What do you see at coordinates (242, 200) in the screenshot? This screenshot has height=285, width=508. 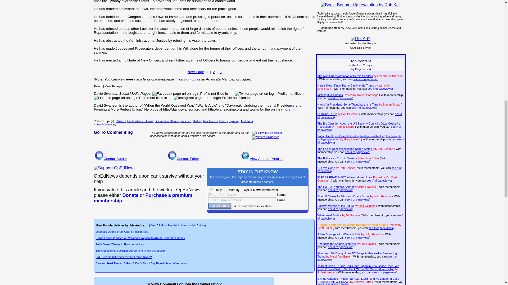 I see `Enter Email Address` at bounding box center [242, 200].